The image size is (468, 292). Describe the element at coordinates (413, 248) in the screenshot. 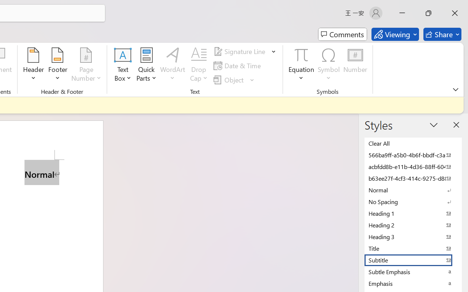

I see `Title` at that location.